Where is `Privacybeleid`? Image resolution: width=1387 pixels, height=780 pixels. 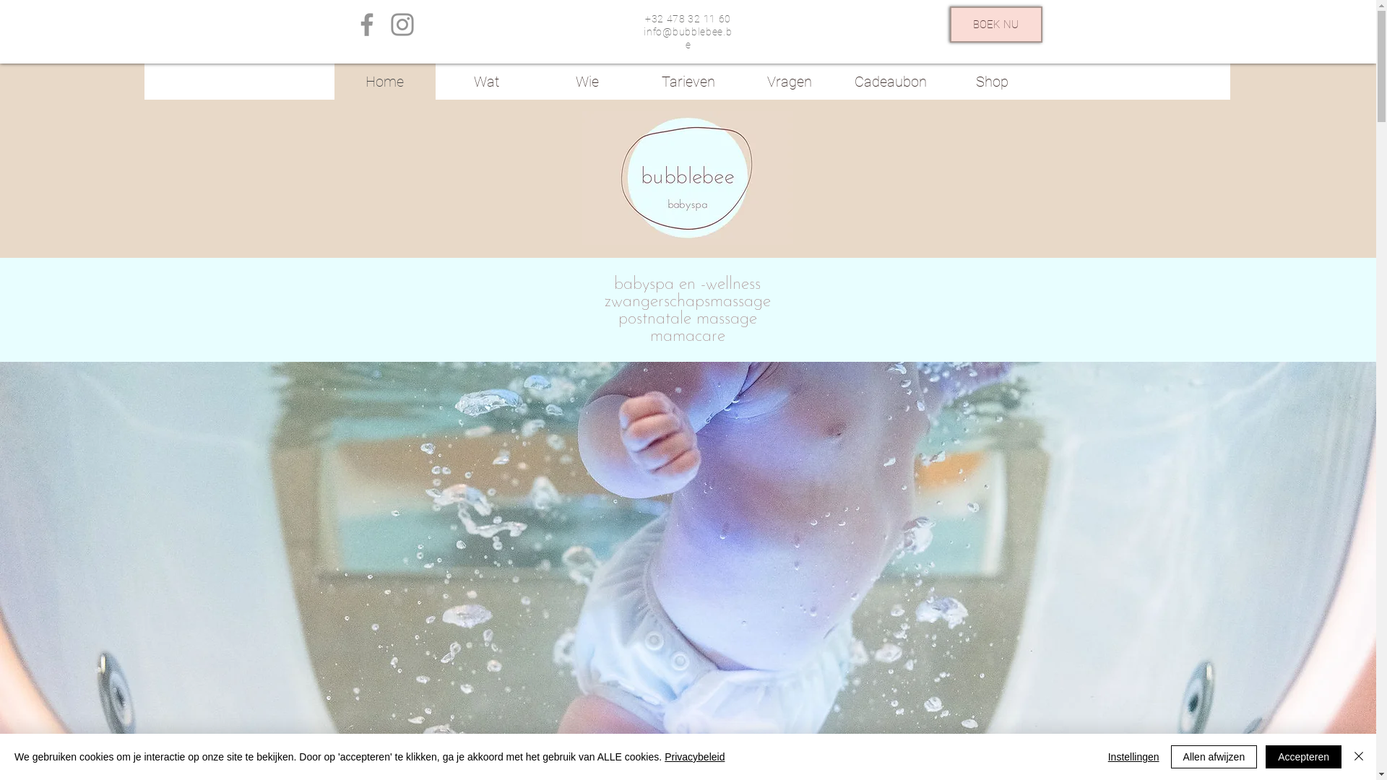
Privacybeleid is located at coordinates (694, 757).